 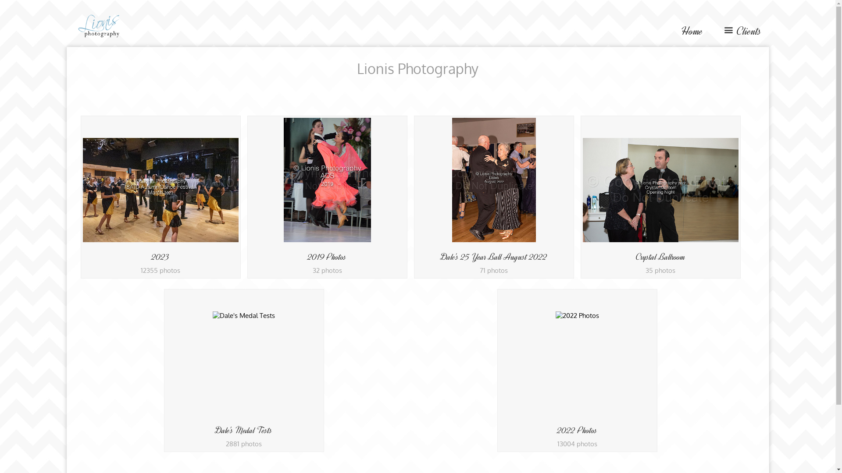 I want to click on Clients, so click(x=741, y=32).